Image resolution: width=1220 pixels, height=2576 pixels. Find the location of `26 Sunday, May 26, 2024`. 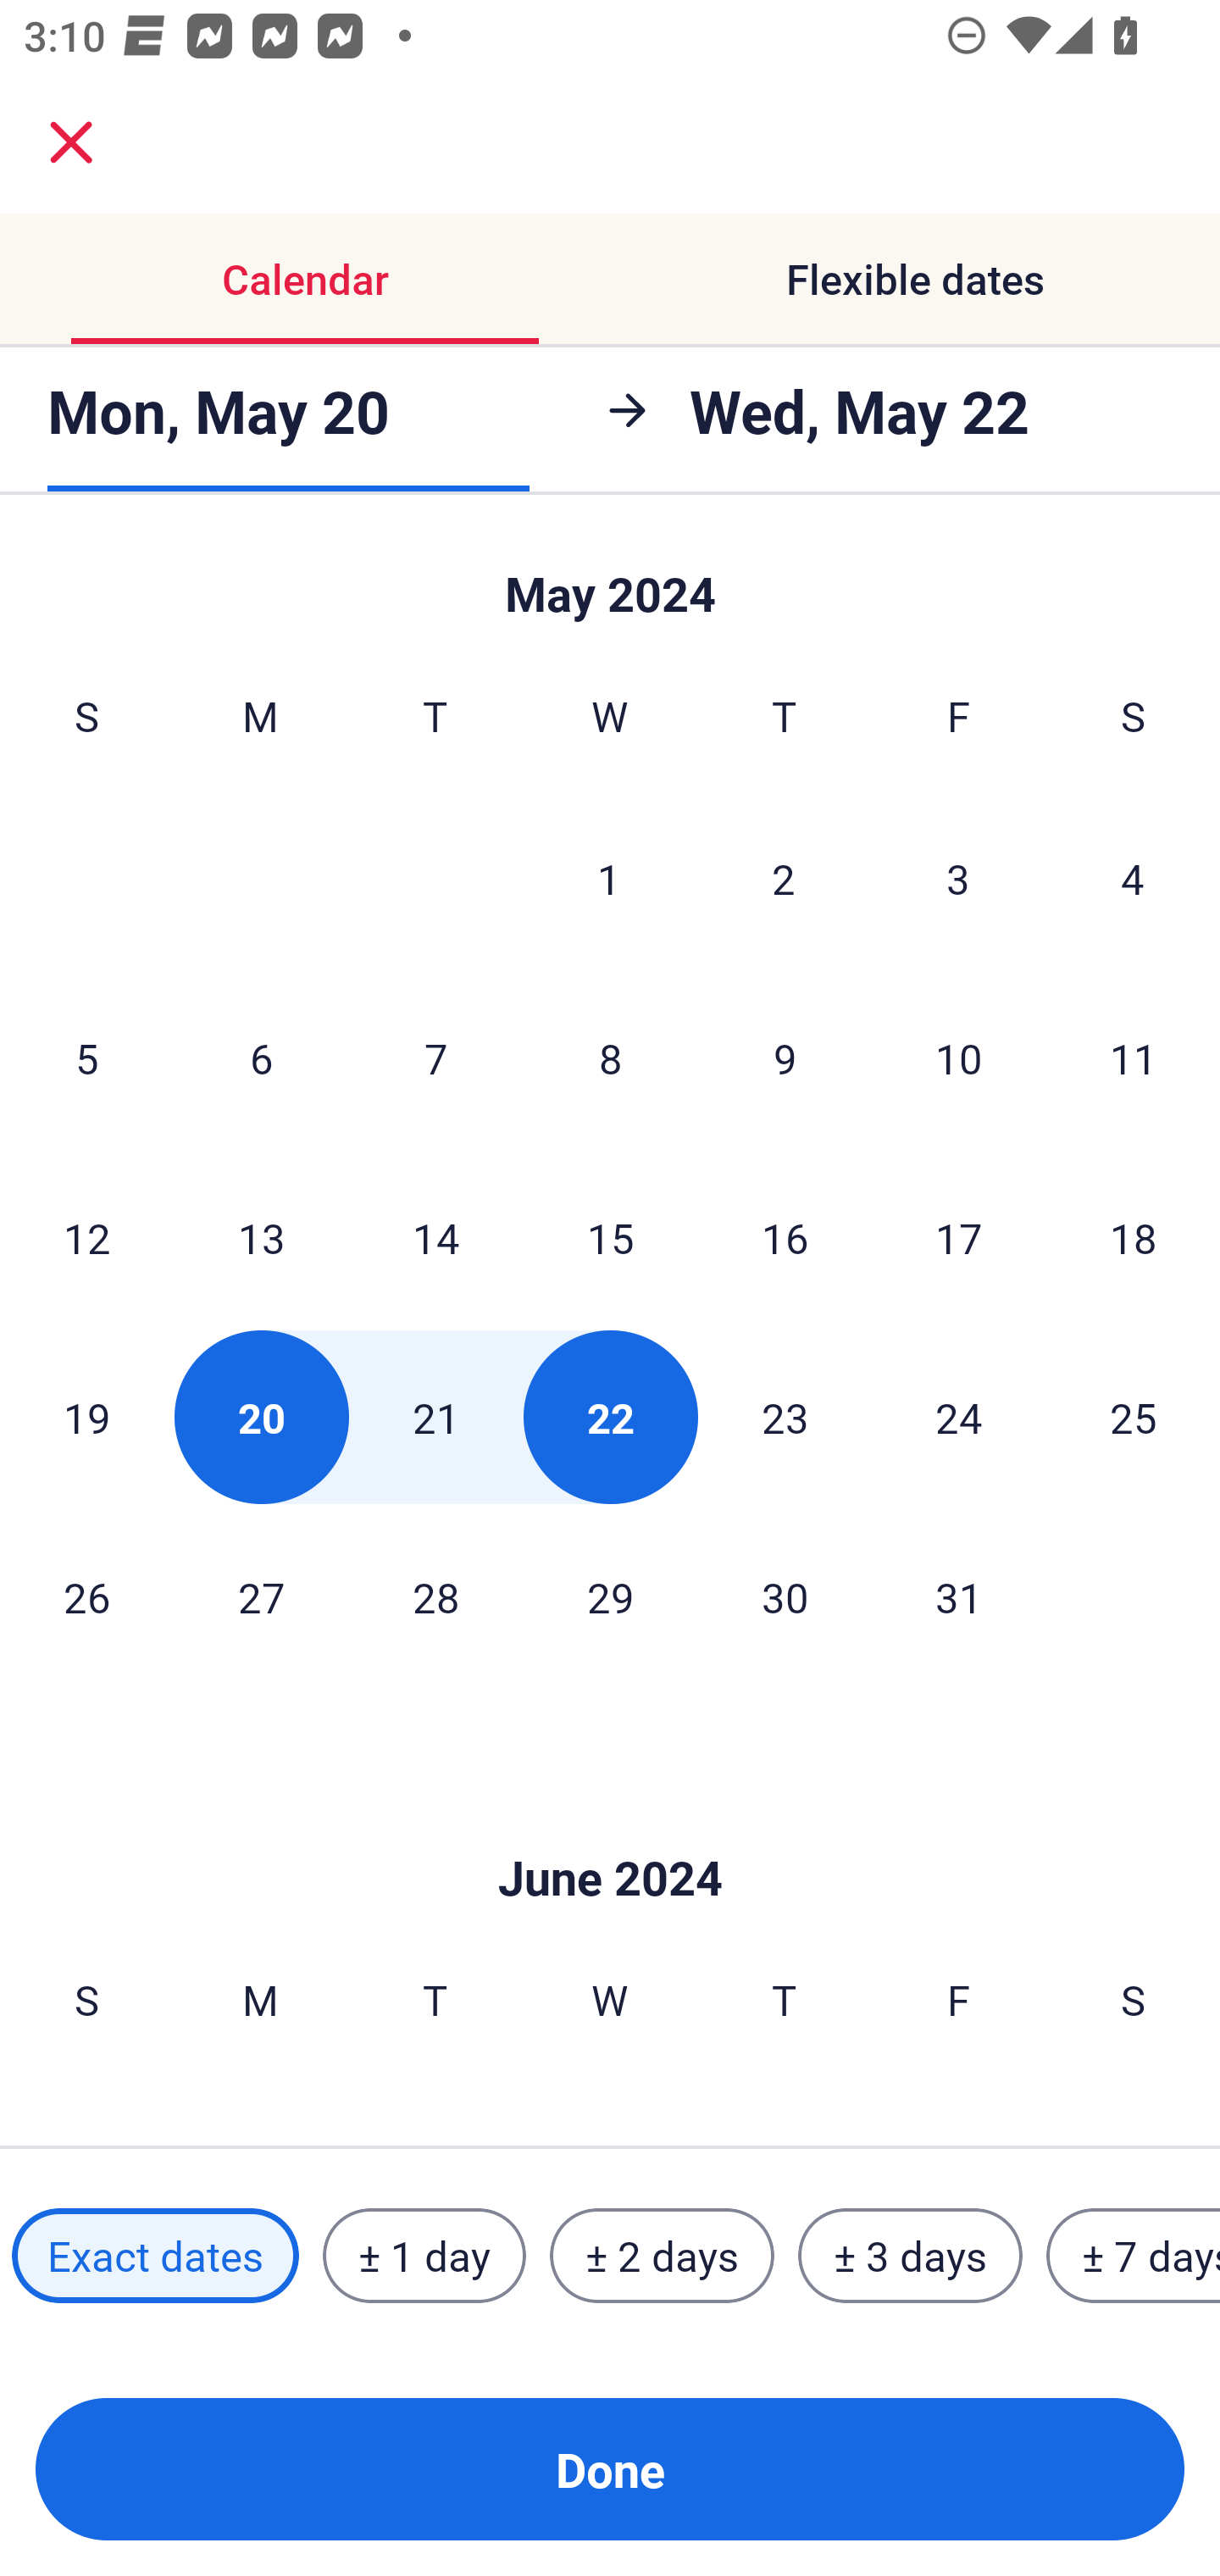

26 Sunday, May 26, 2024 is located at coordinates (86, 1596).